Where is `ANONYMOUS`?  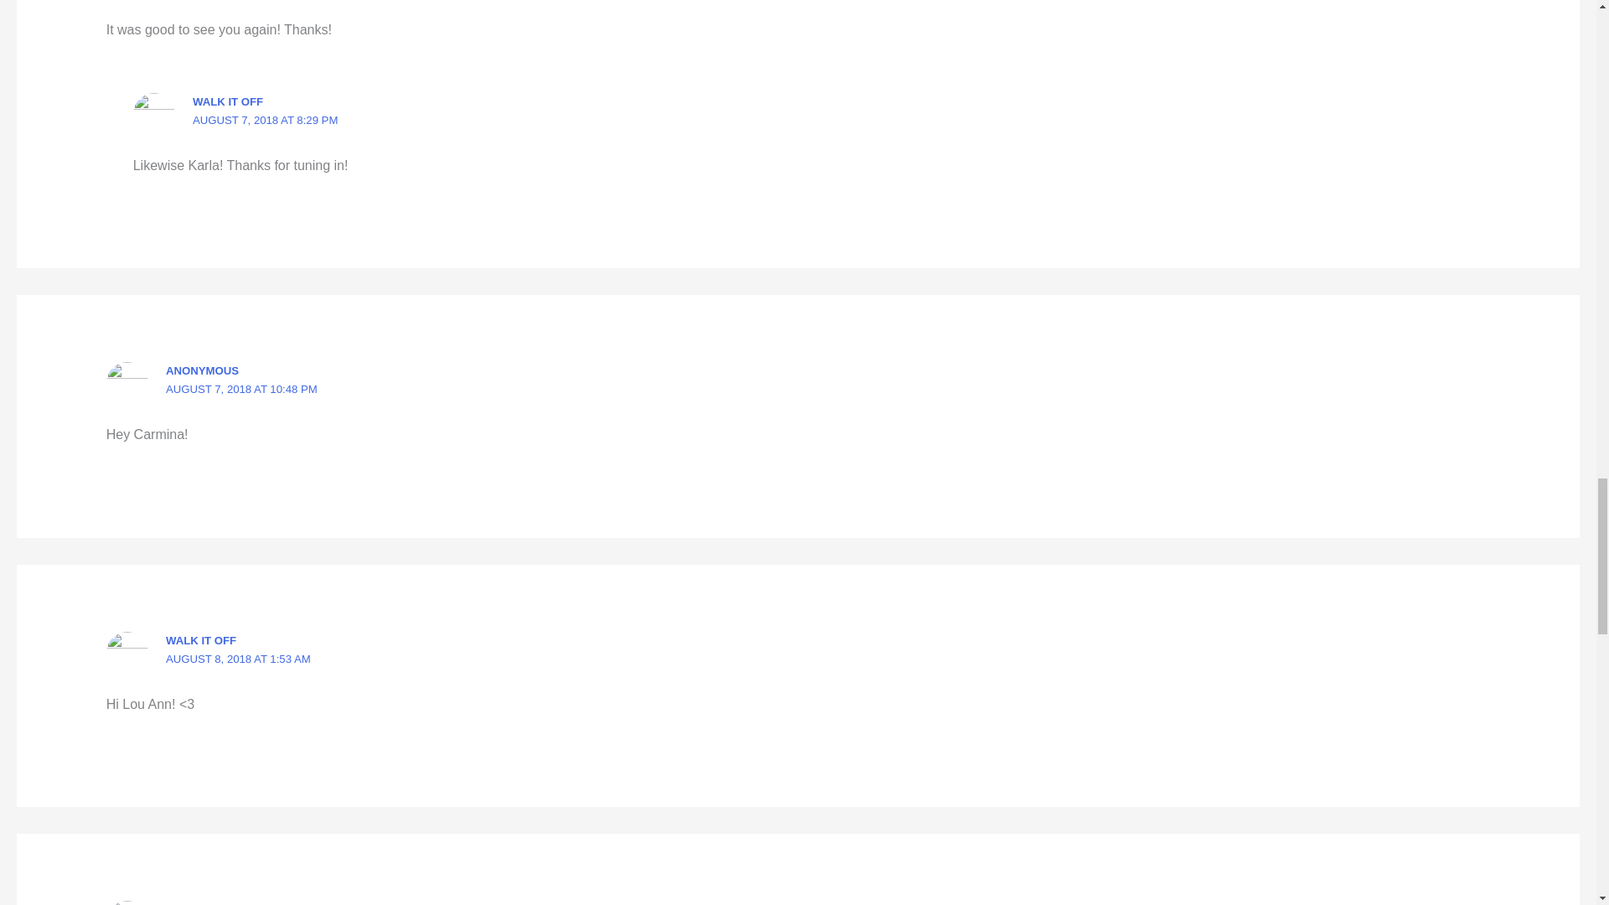 ANONYMOUS is located at coordinates (201, 370).